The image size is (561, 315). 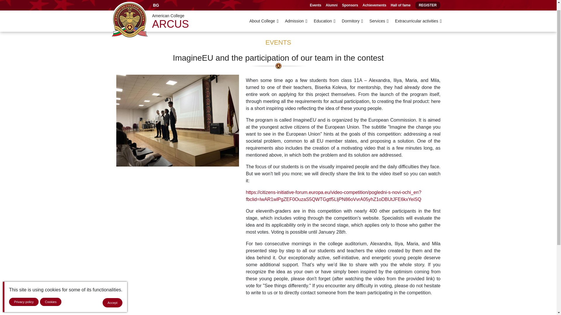 I want to click on Education, so click(x=324, y=13).